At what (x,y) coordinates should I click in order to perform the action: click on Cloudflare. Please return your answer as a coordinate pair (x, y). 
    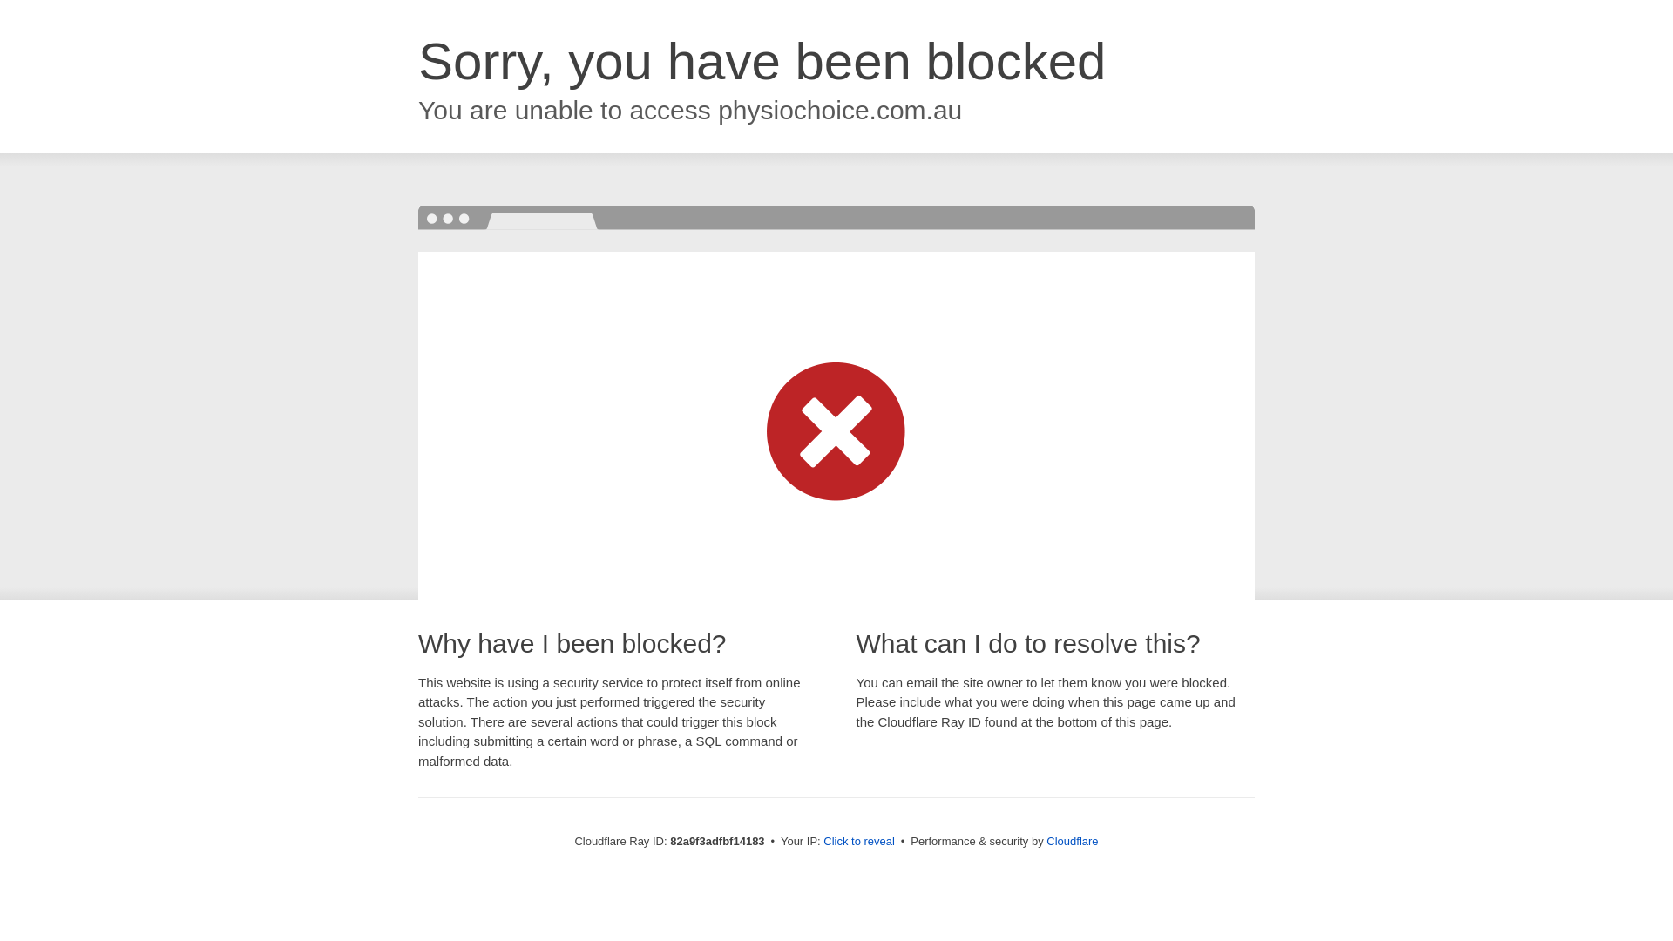
    Looking at the image, I should click on (1072, 842).